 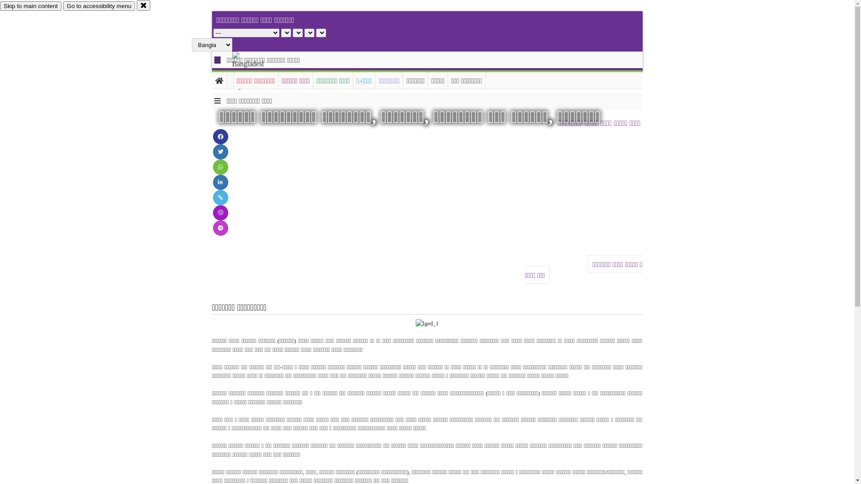 I want to click on Skip to main content, so click(x=30, y=6).